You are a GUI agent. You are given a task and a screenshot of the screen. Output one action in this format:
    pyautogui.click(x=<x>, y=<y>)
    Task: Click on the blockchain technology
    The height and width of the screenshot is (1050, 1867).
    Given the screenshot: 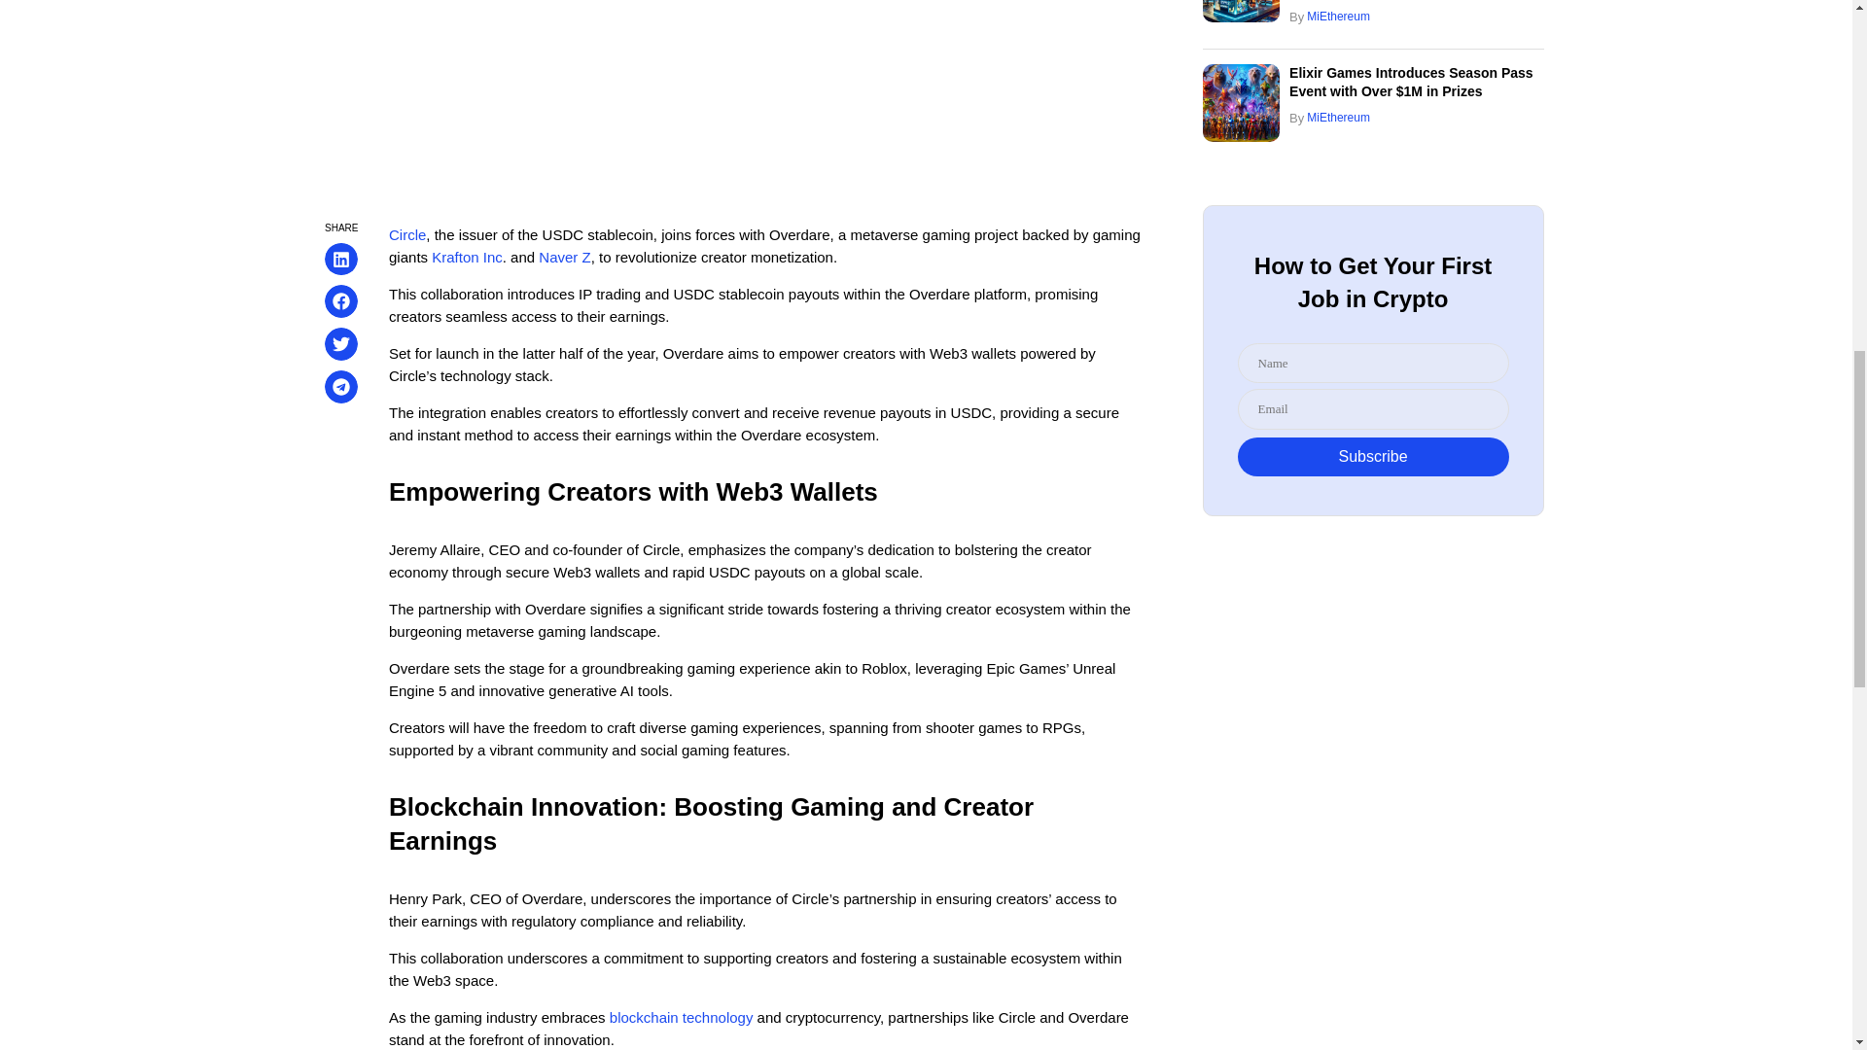 What is the action you would take?
    pyautogui.click(x=682, y=1017)
    